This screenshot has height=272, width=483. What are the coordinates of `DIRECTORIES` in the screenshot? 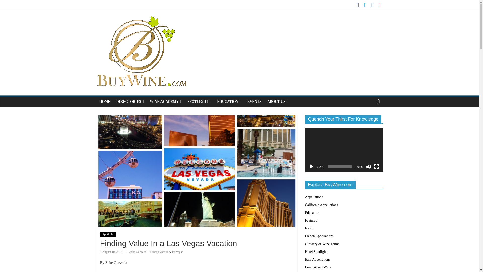 It's located at (130, 102).